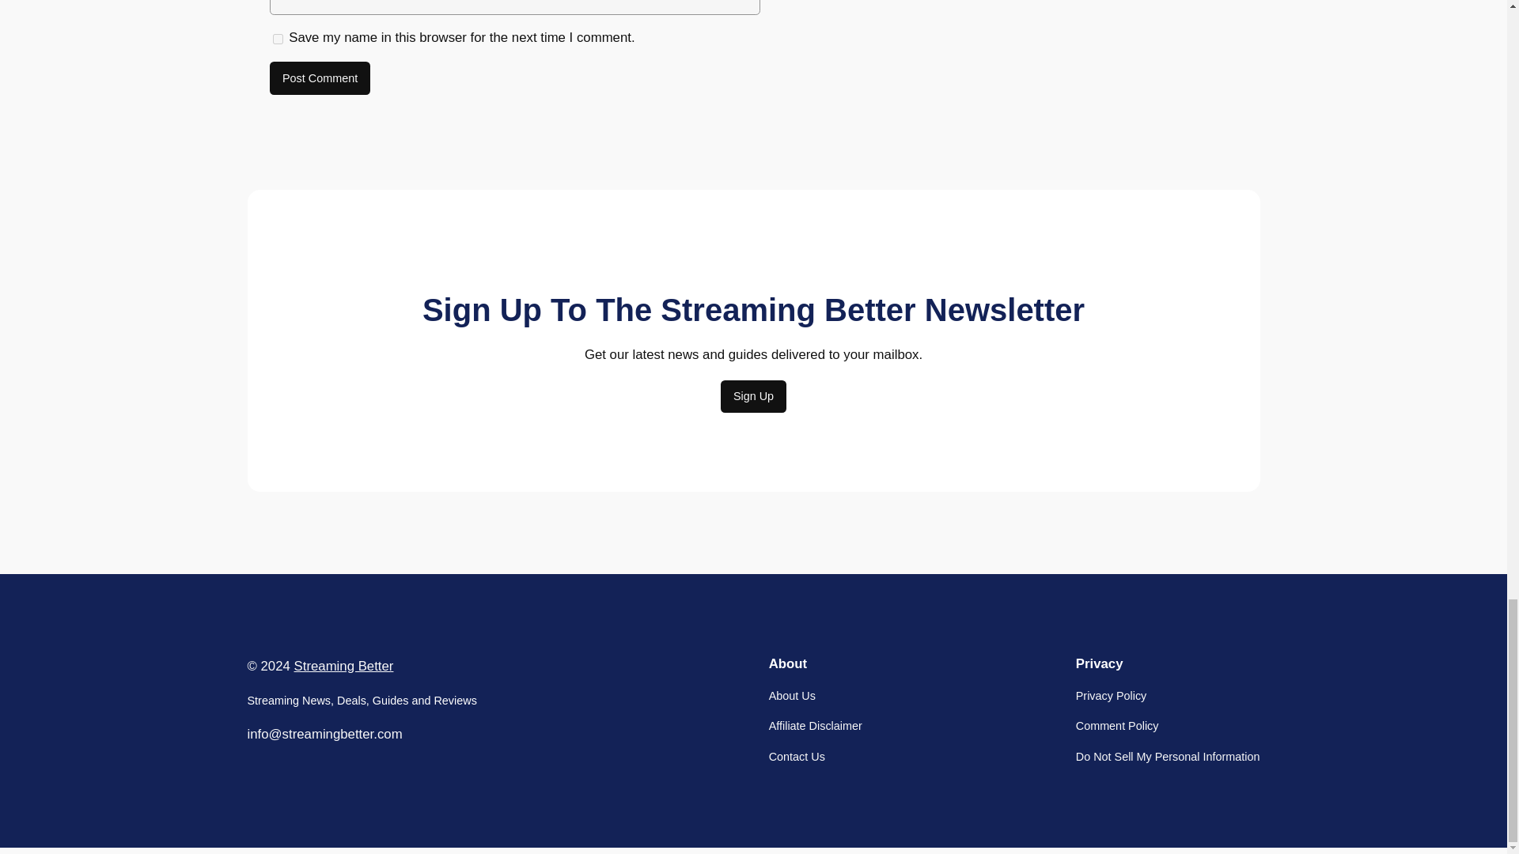 The width and height of the screenshot is (1519, 854). I want to click on yes, so click(278, 40).